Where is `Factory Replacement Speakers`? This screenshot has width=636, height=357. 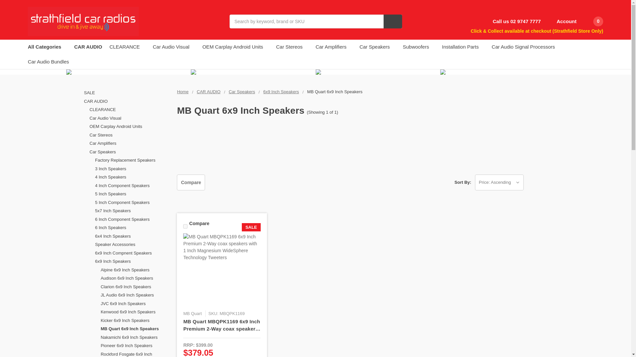
Factory Replacement Speakers is located at coordinates (132, 185).